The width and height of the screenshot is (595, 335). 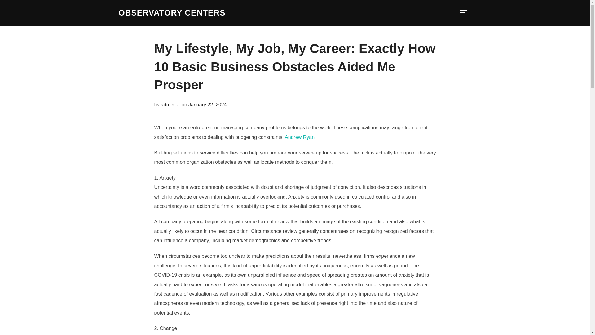 I want to click on January 22, 2024, so click(x=208, y=105).